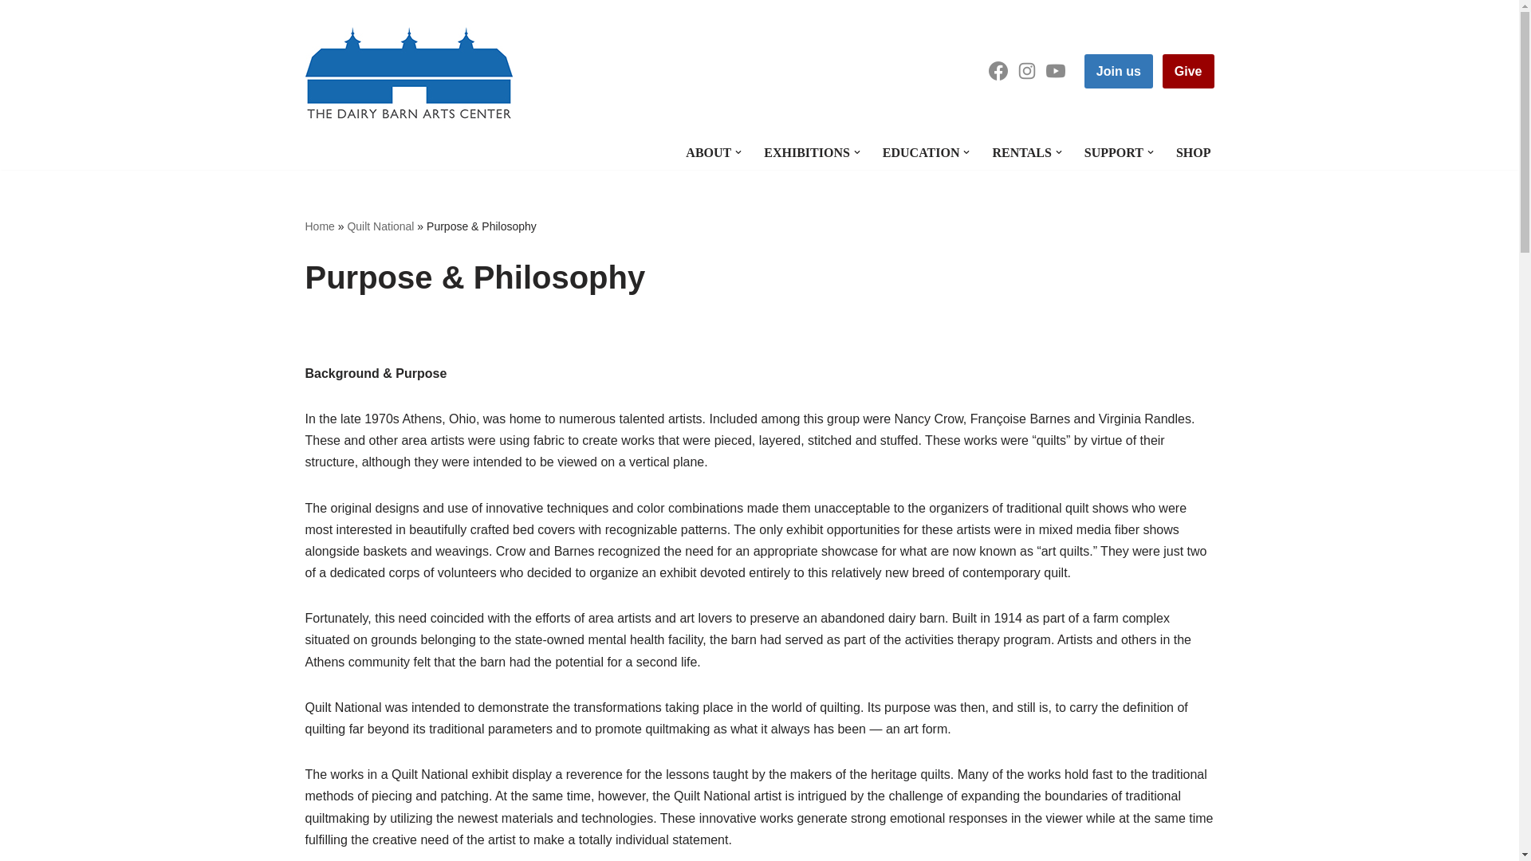 Image resolution: width=1531 pixels, height=861 pixels. What do you see at coordinates (12, 33) in the screenshot?
I see `Skip to content` at bounding box center [12, 33].